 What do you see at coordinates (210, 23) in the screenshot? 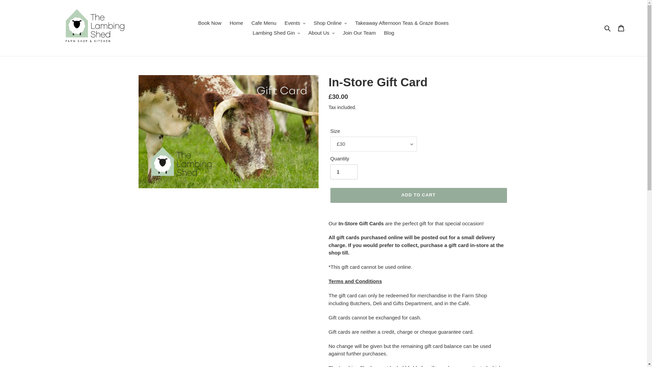
I see `Book Now` at bounding box center [210, 23].